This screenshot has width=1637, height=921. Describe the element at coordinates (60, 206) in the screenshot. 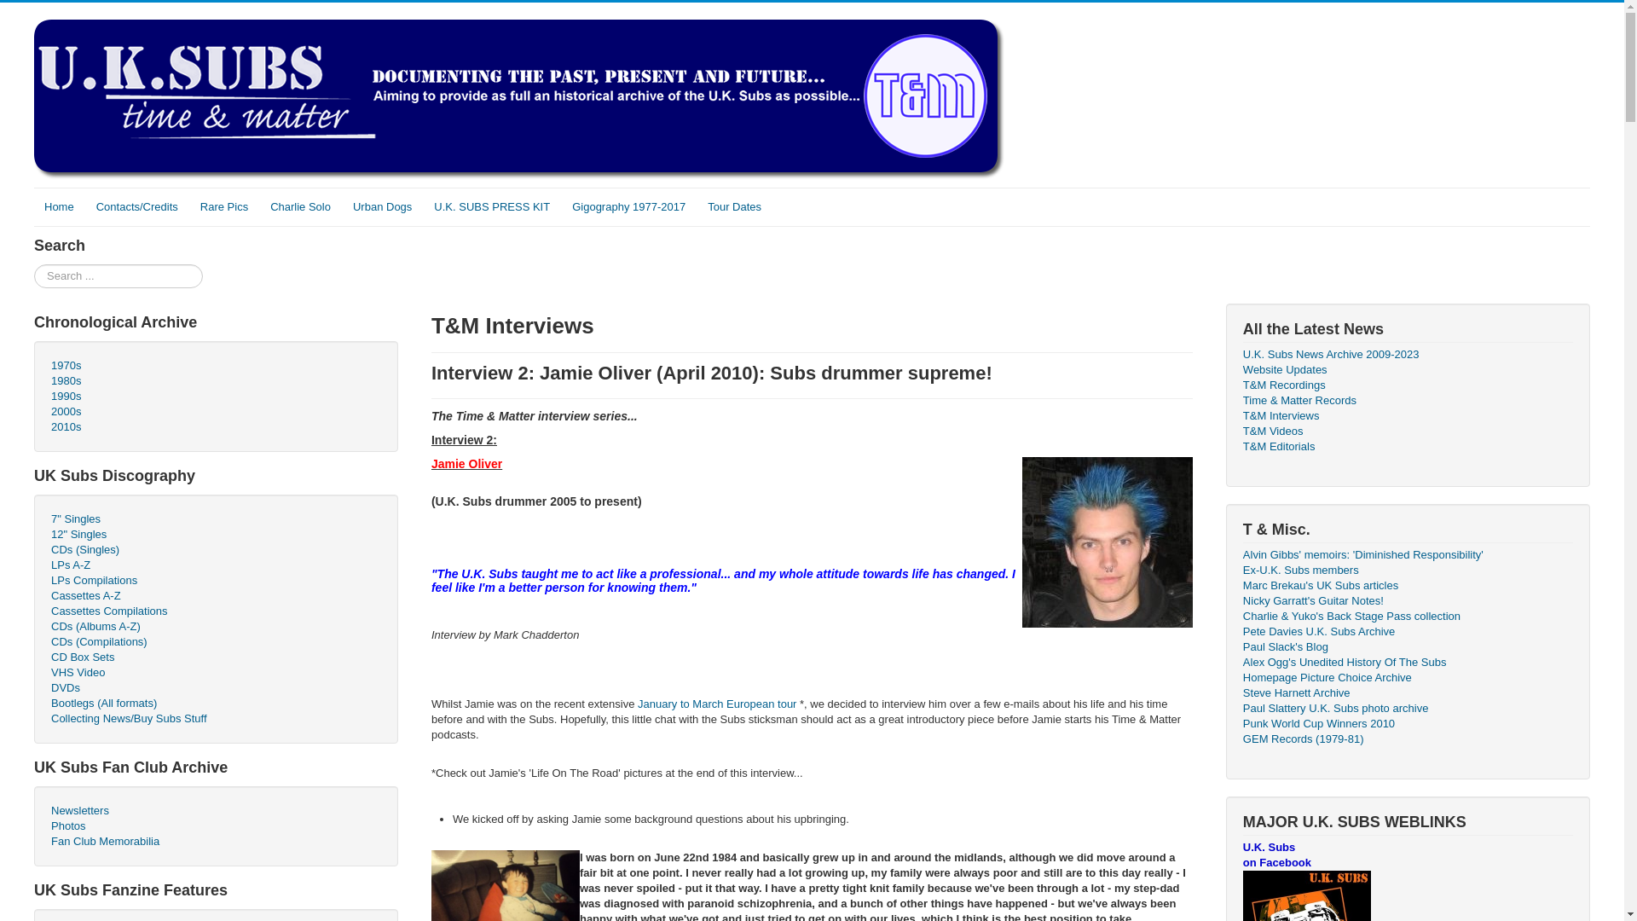

I see `Home` at that location.